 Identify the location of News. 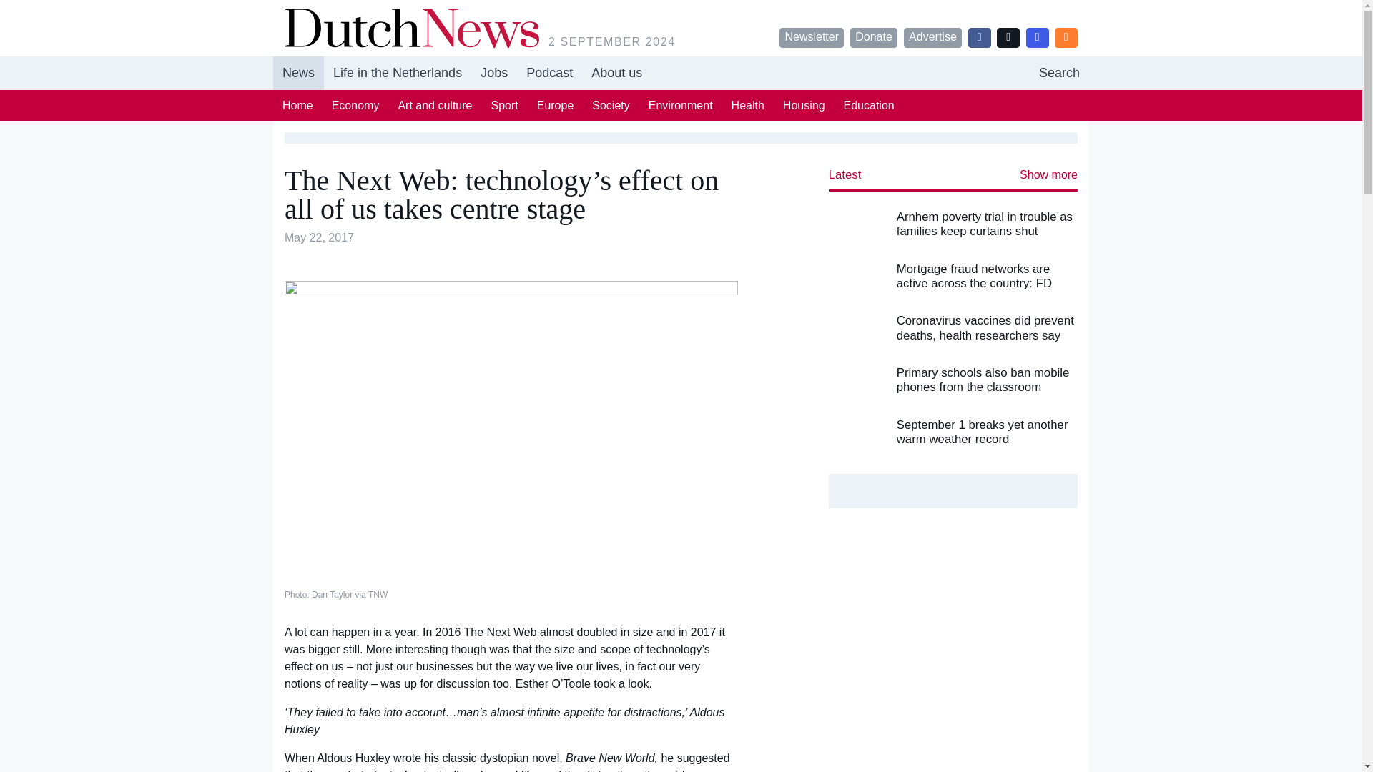
(299, 73).